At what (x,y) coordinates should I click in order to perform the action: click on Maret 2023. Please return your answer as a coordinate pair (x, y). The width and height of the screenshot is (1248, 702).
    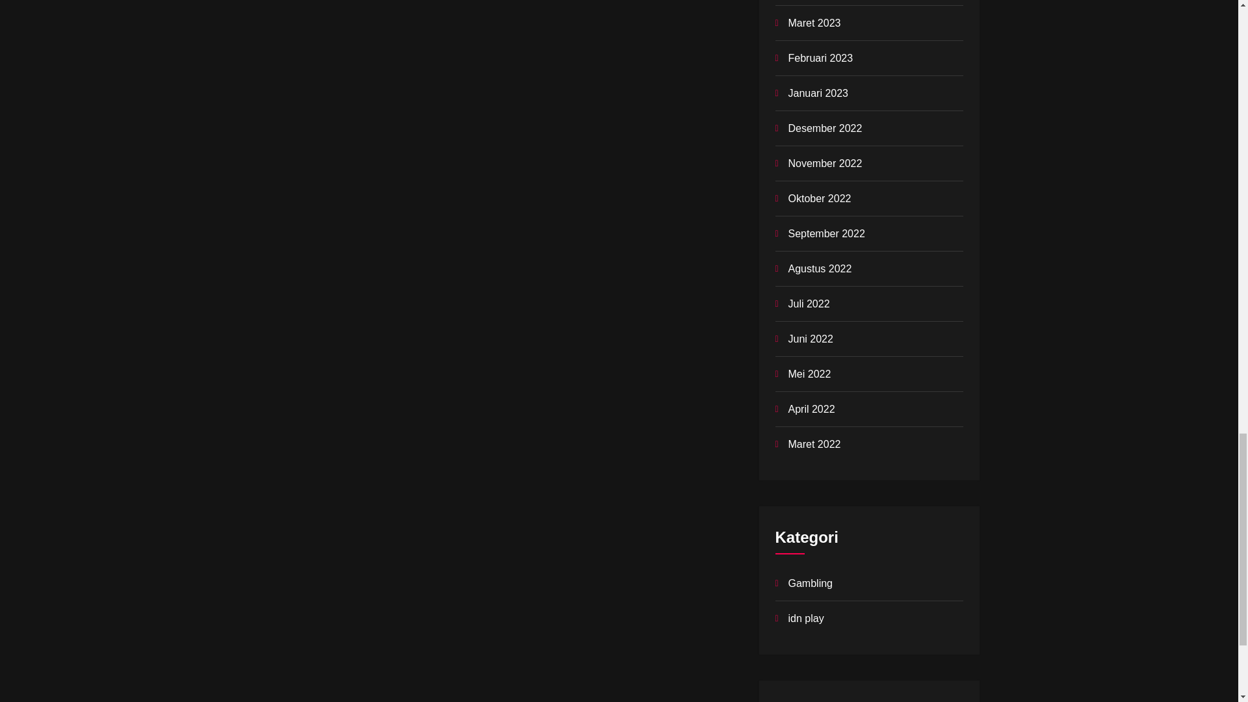
    Looking at the image, I should click on (814, 23).